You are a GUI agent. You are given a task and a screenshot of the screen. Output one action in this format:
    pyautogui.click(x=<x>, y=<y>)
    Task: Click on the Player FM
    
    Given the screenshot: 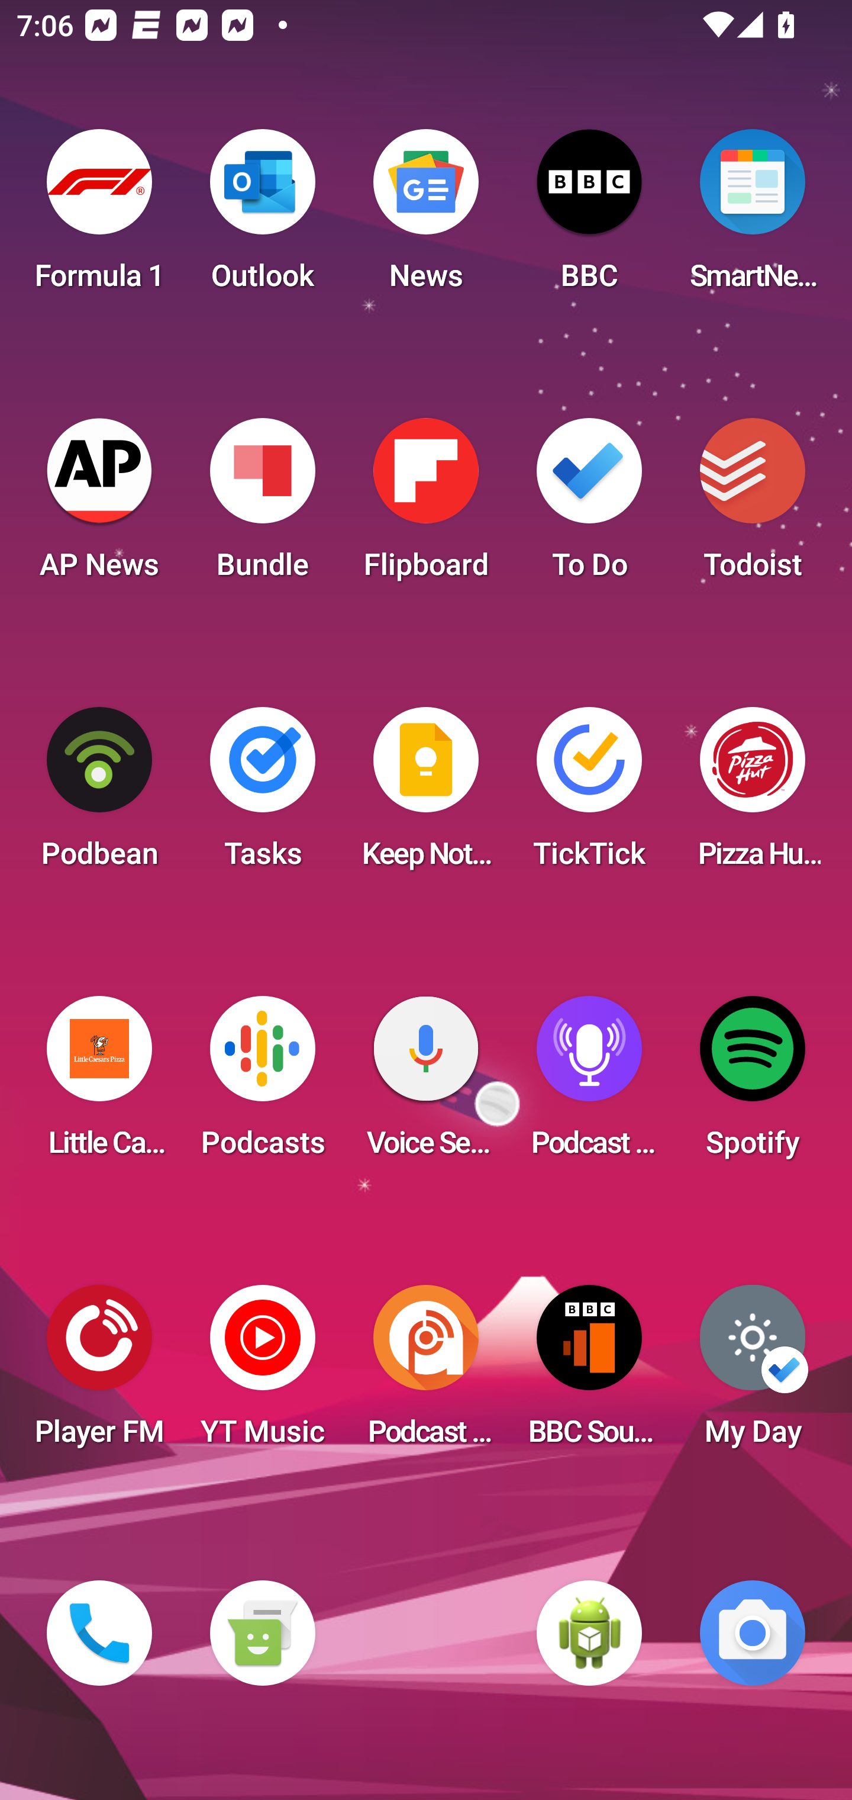 What is the action you would take?
    pyautogui.click(x=99, y=1372)
    